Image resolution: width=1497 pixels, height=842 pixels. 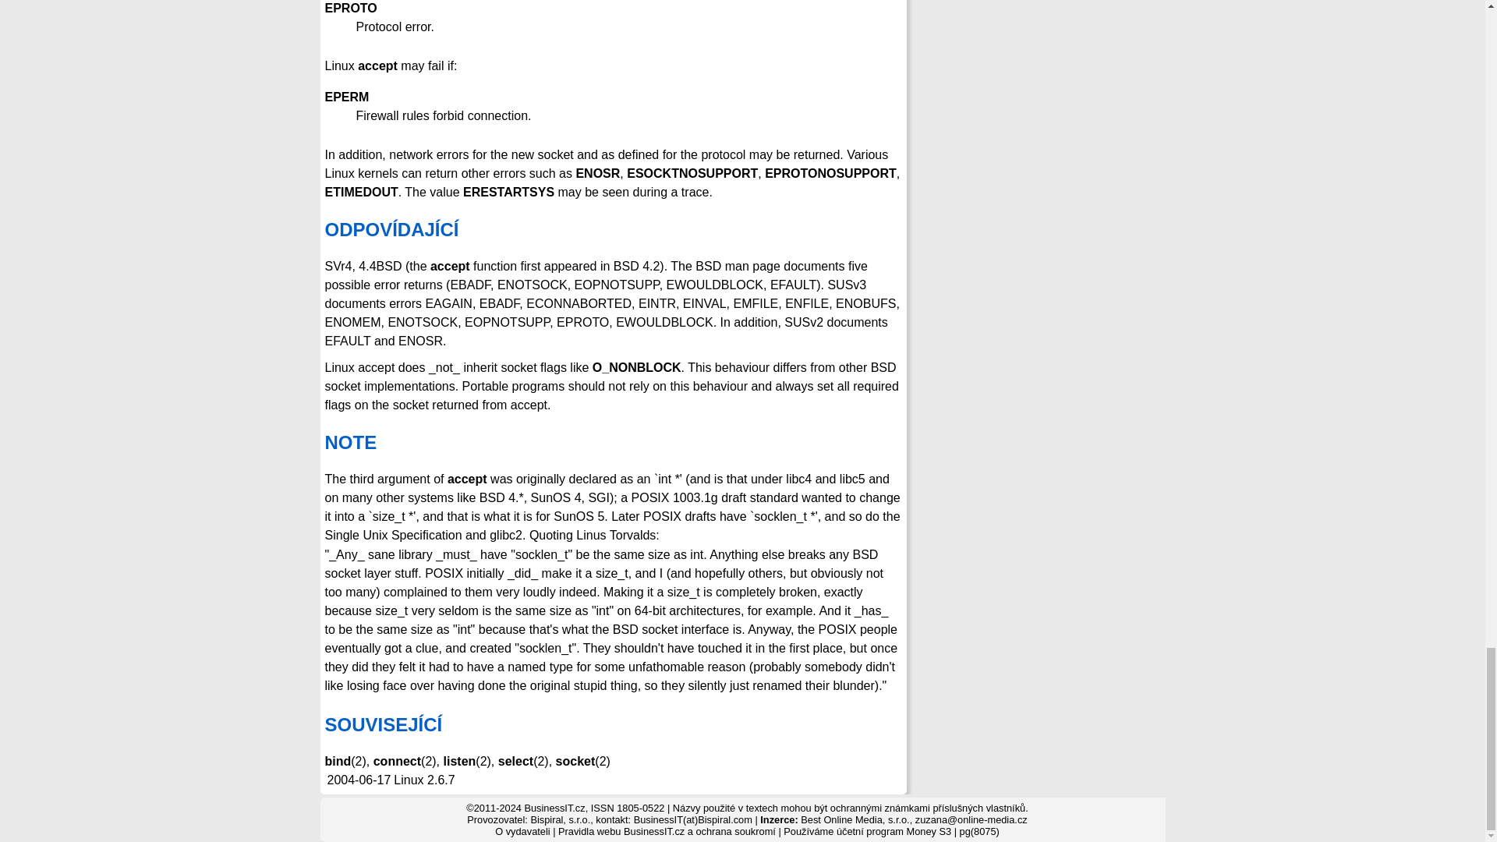 What do you see at coordinates (396, 761) in the screenshot?
I see `connect` at bounding box center [396, 761].